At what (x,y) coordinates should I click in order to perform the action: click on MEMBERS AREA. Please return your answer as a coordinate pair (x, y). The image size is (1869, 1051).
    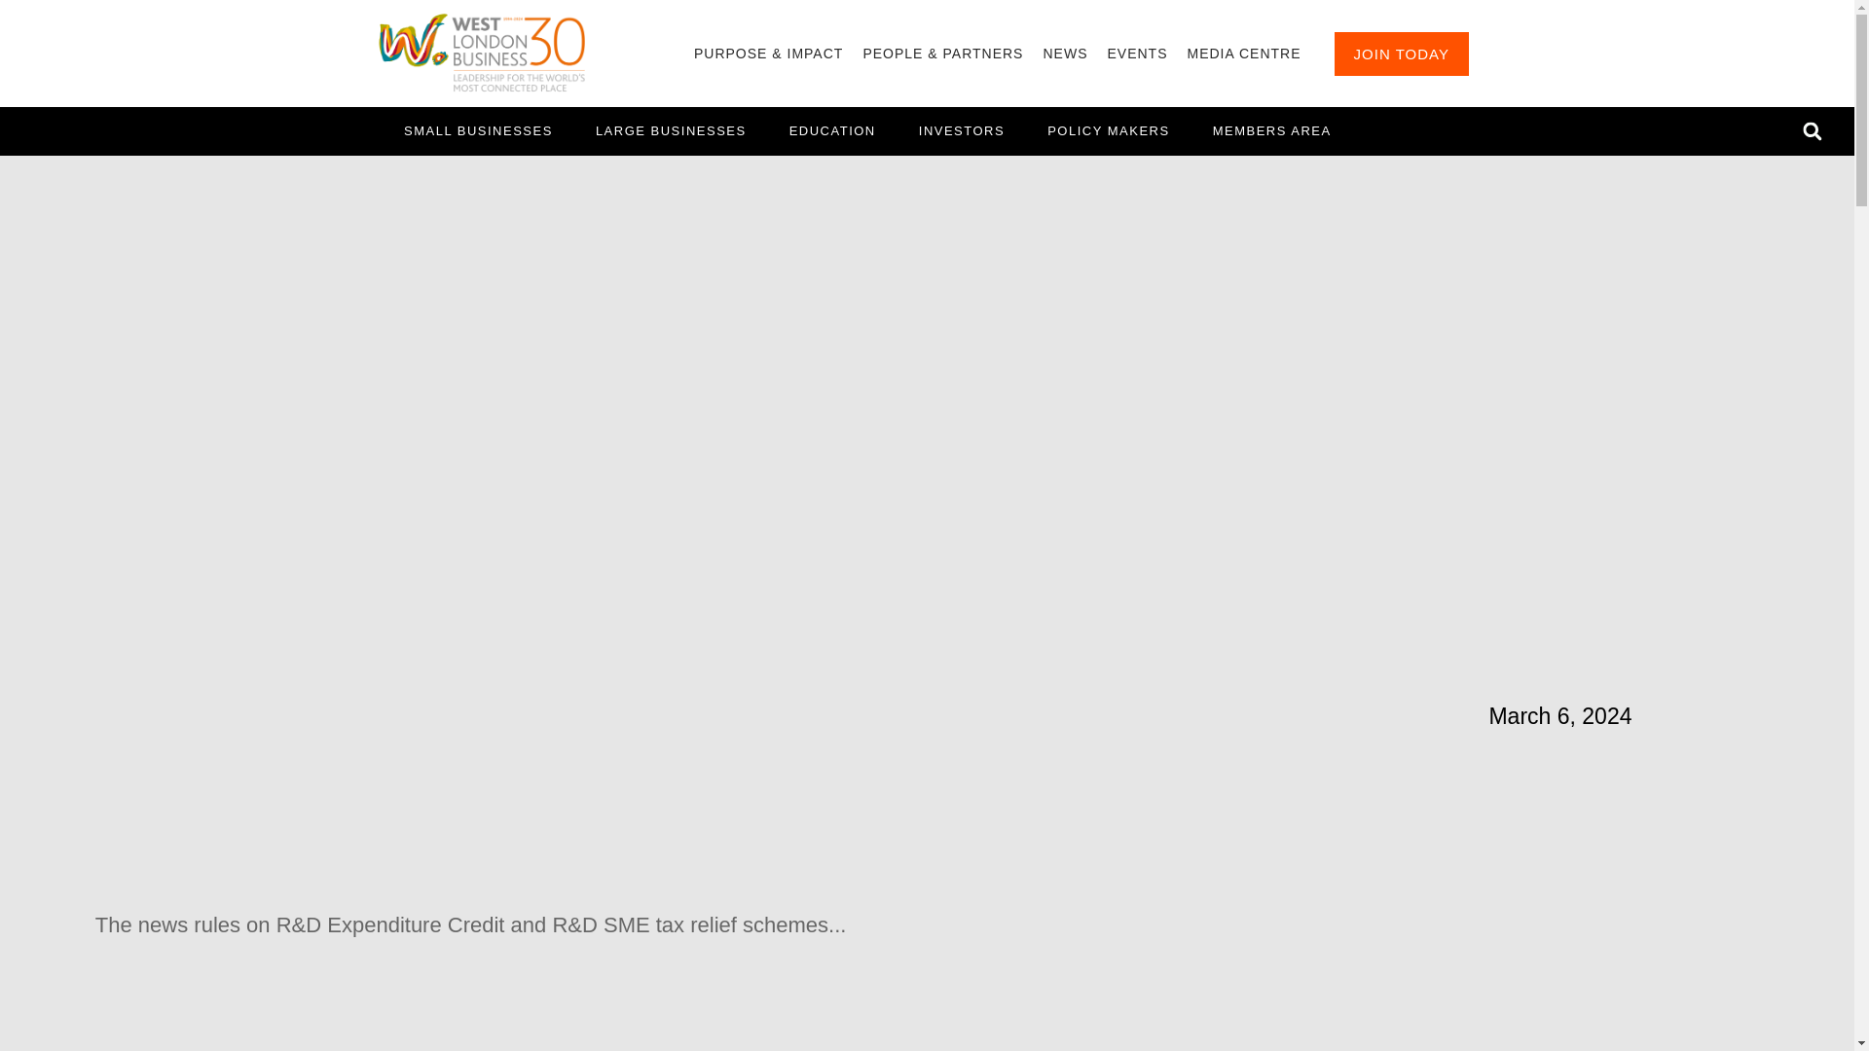
    Looking at the image, I should click on (1272, 130).